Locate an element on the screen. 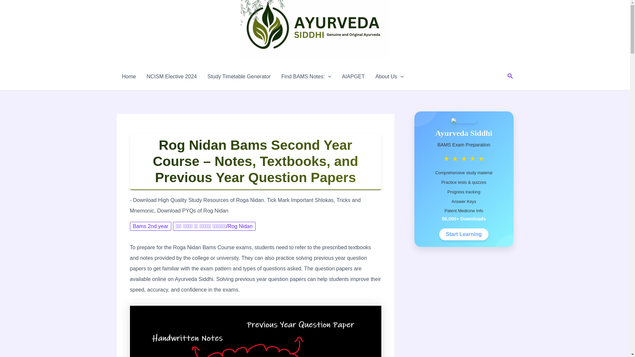 Image resolution: width=635 pixels, height=357 pixels. NCISM Elective 2024 is located at coordinates (171, 77).